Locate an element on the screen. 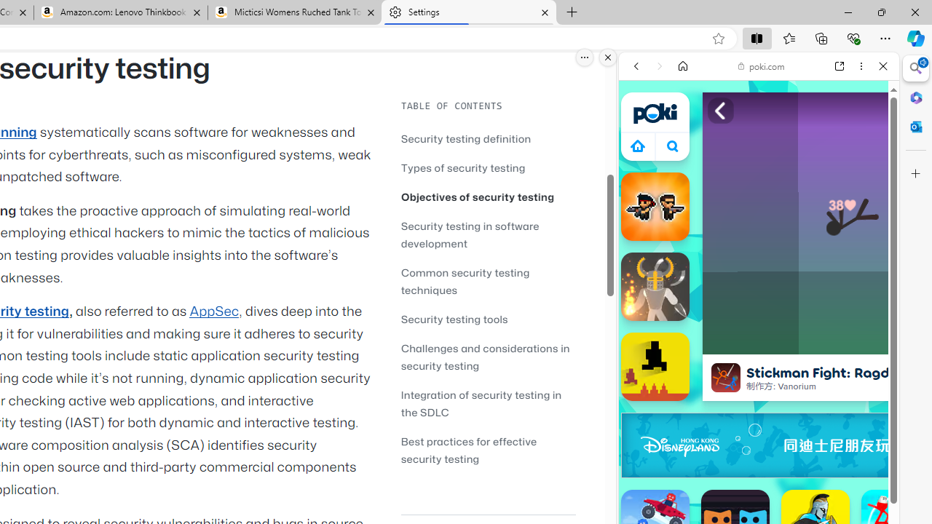  Preferences is located at coordinates (866, 166).